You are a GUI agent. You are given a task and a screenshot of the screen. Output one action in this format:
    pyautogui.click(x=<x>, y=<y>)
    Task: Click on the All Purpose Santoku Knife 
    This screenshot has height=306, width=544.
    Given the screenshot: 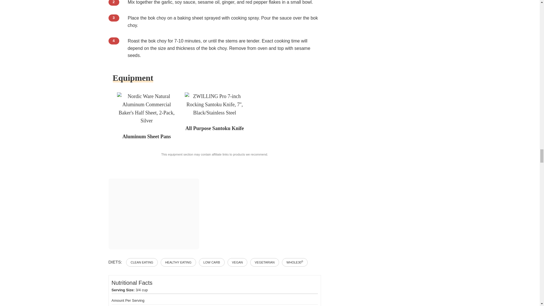 What is the action you would take?
    pyautogui.click(x=214, y=128)
    